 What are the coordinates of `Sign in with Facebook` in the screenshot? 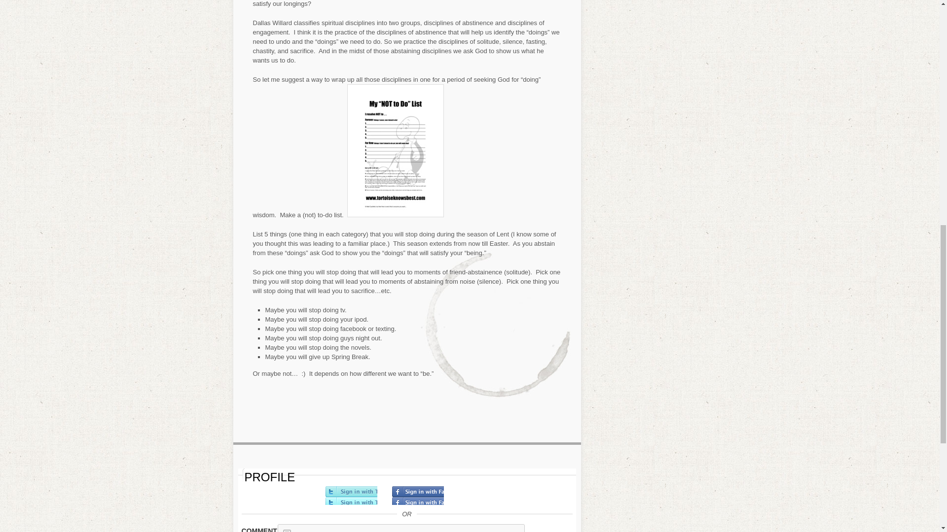 It's located at (418, 496).